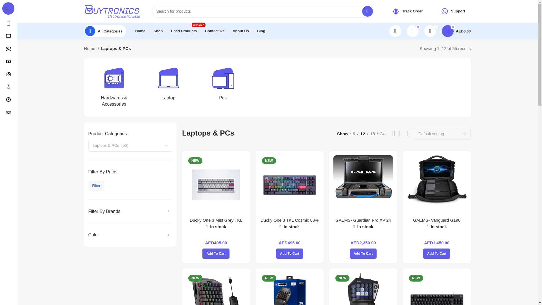 The width and height of the screenshot is (542, 305). I want to click on Smartphones-1, so click(8, 49).